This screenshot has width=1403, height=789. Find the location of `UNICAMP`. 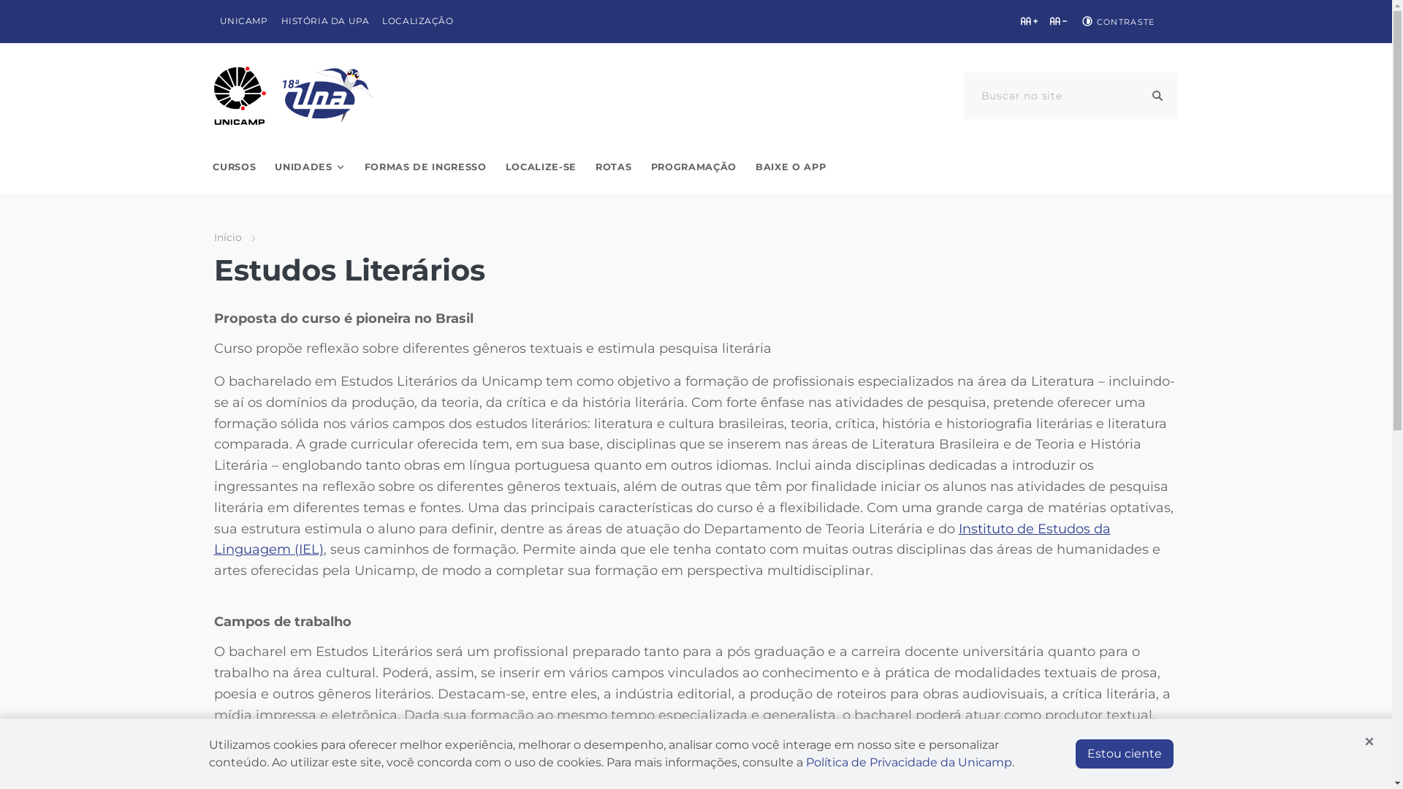

UNICAMP is located at coordinates (243, 22).